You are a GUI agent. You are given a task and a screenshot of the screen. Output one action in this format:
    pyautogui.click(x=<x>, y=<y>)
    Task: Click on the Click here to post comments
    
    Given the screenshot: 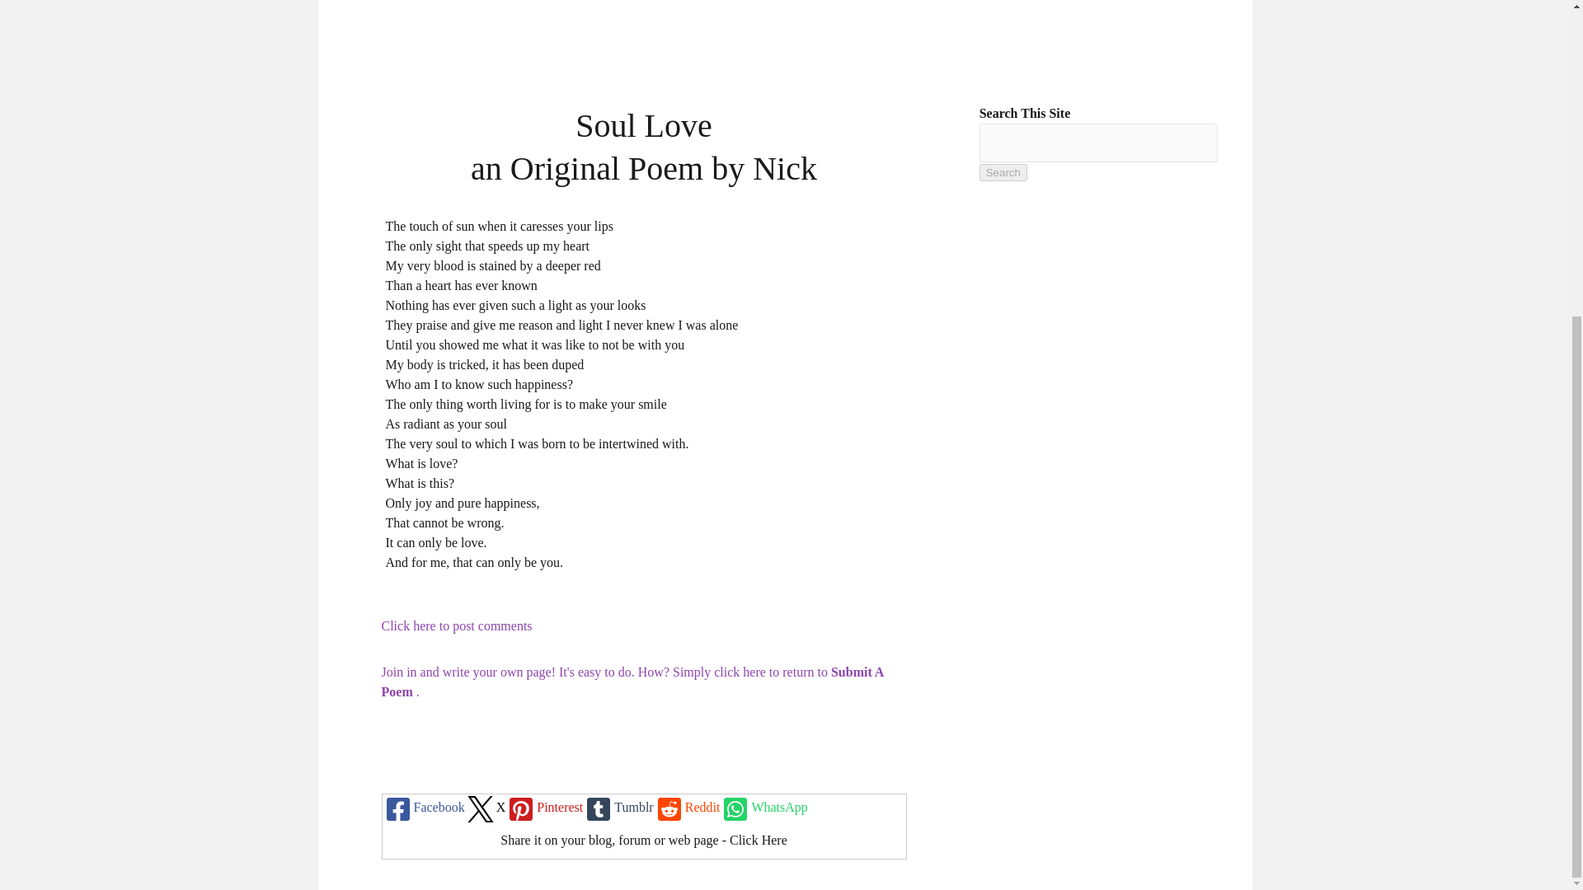 What is the action you would take?
    pyautogui.click(x=457, y=625)
    